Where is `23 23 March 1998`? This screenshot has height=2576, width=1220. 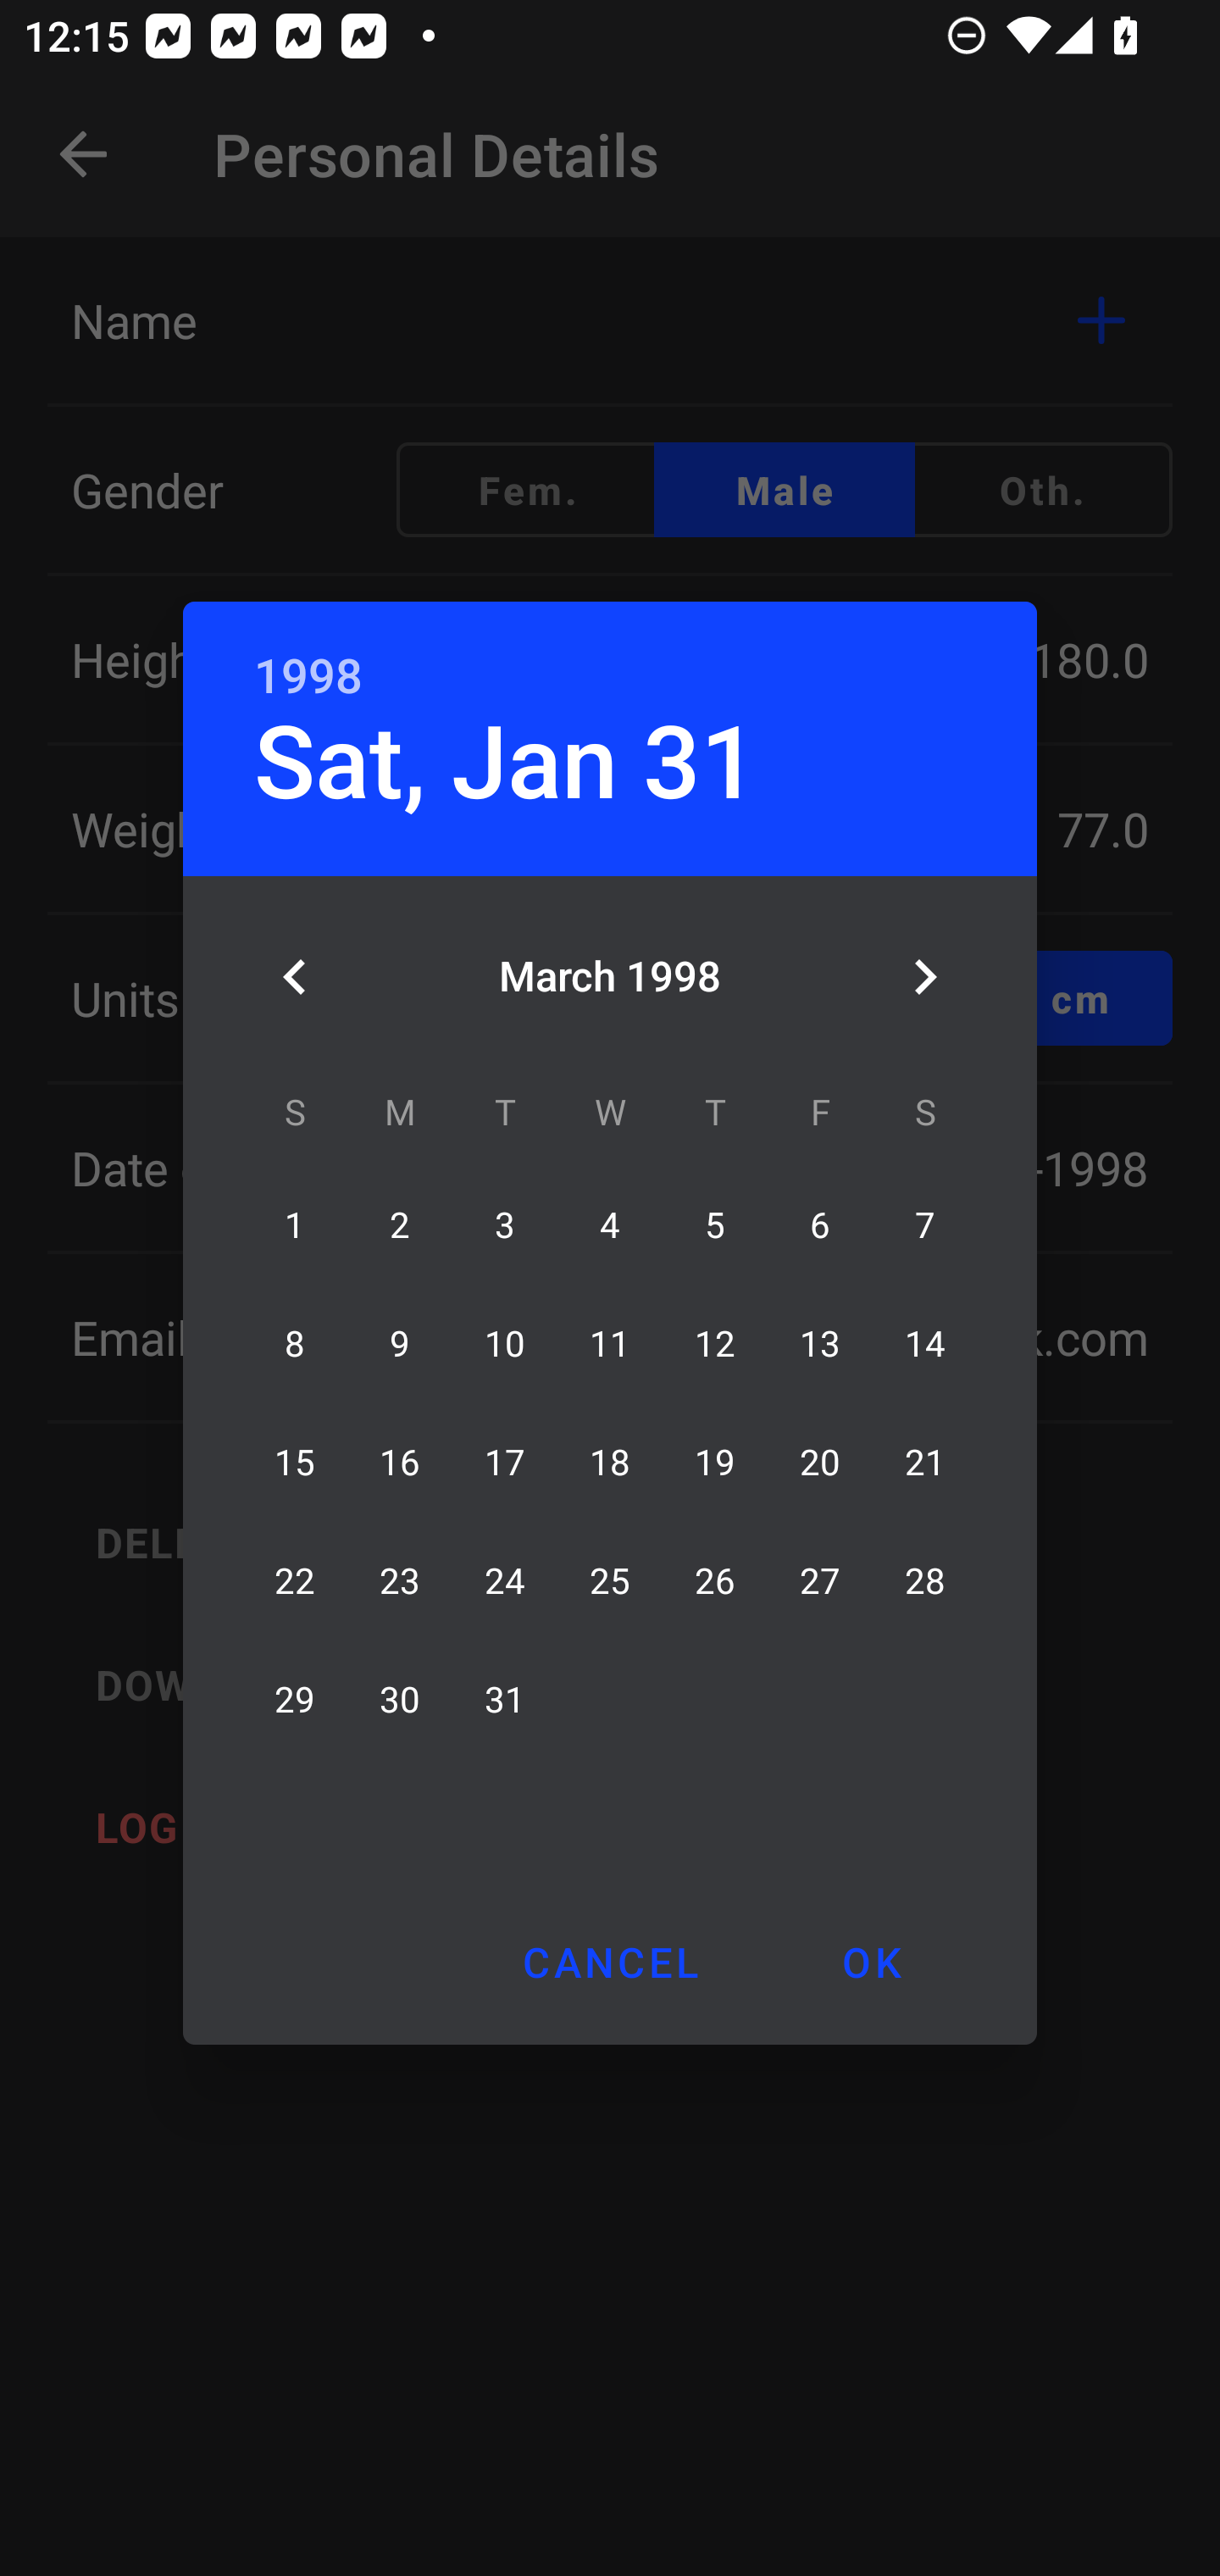
23 23 March 1998 is located at coordinates (400, 1581).